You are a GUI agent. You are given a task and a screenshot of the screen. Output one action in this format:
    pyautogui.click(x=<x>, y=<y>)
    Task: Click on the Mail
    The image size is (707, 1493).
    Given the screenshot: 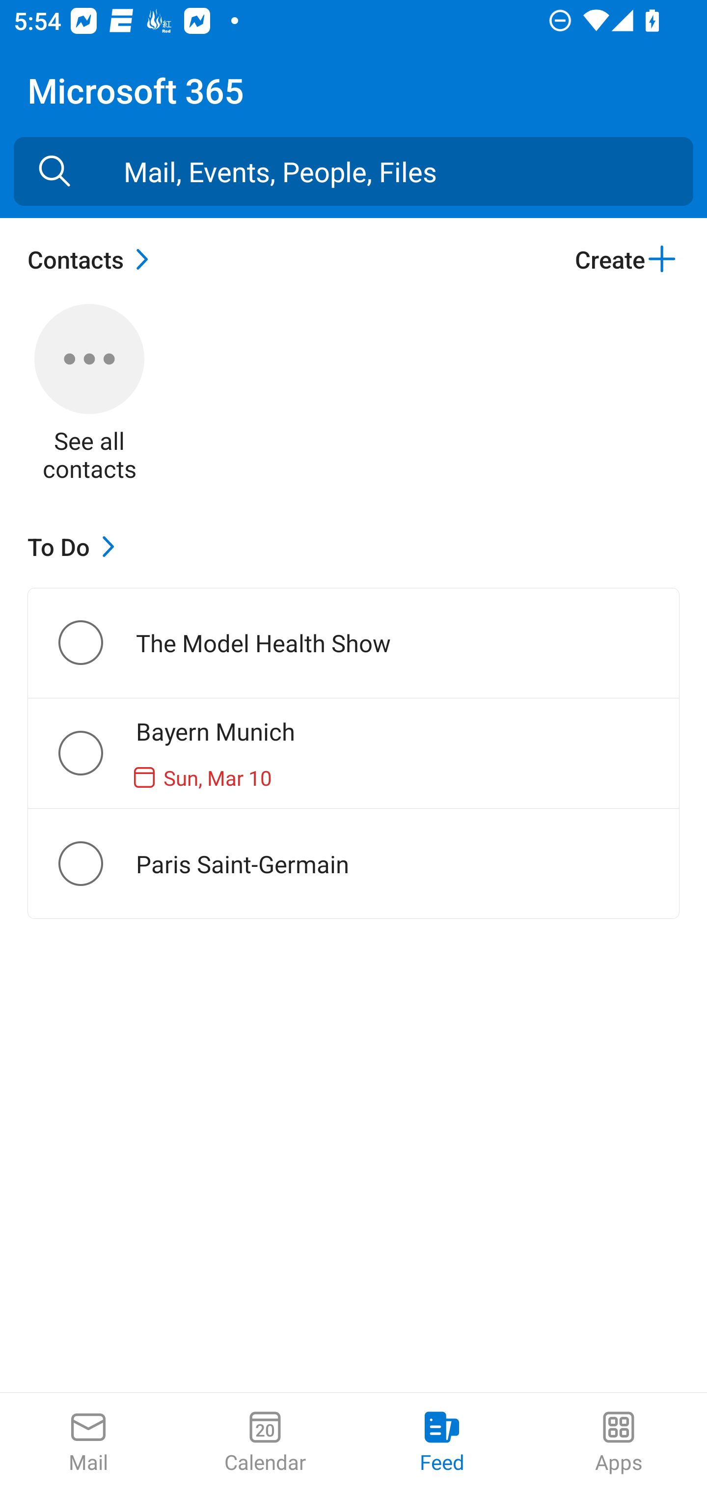 What is the action you would take?
    pyautogui.click(x=88, y=1443)
    